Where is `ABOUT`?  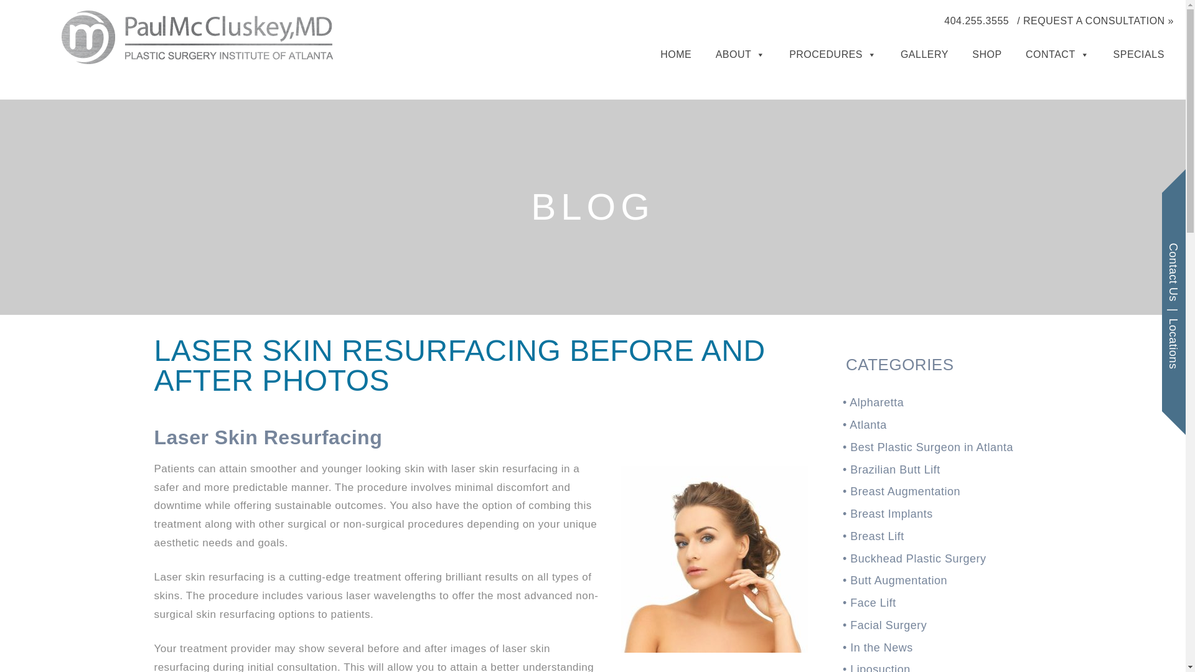 ABOUT is located at coordinates (741, 52).